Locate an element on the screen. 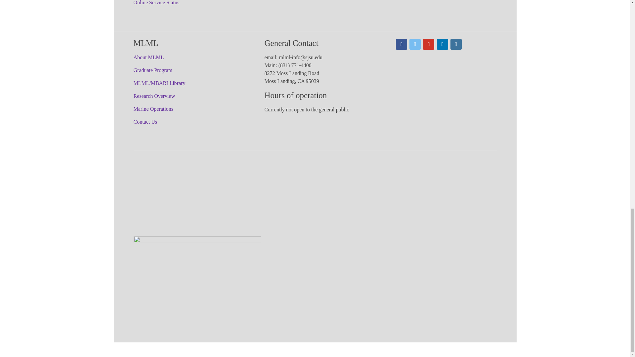 The height and width of the screenshot is (357, 635). Moss Landing Marine Laboratories on Facebook is located at coordinates (401, 44).